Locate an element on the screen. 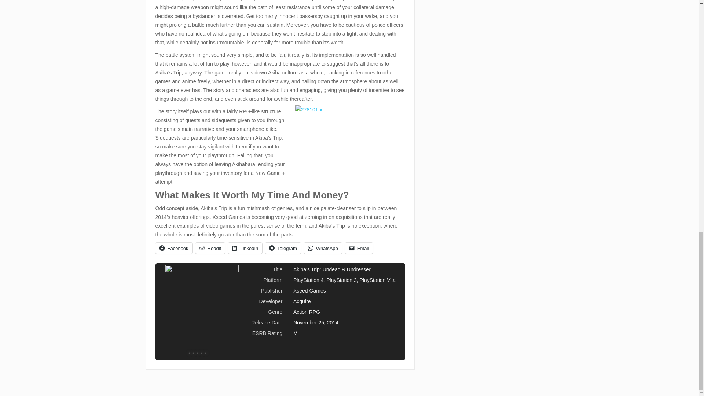 The width and height of the screenshot is (704, 396). LinkedIn is located at coordinates (245, 248).